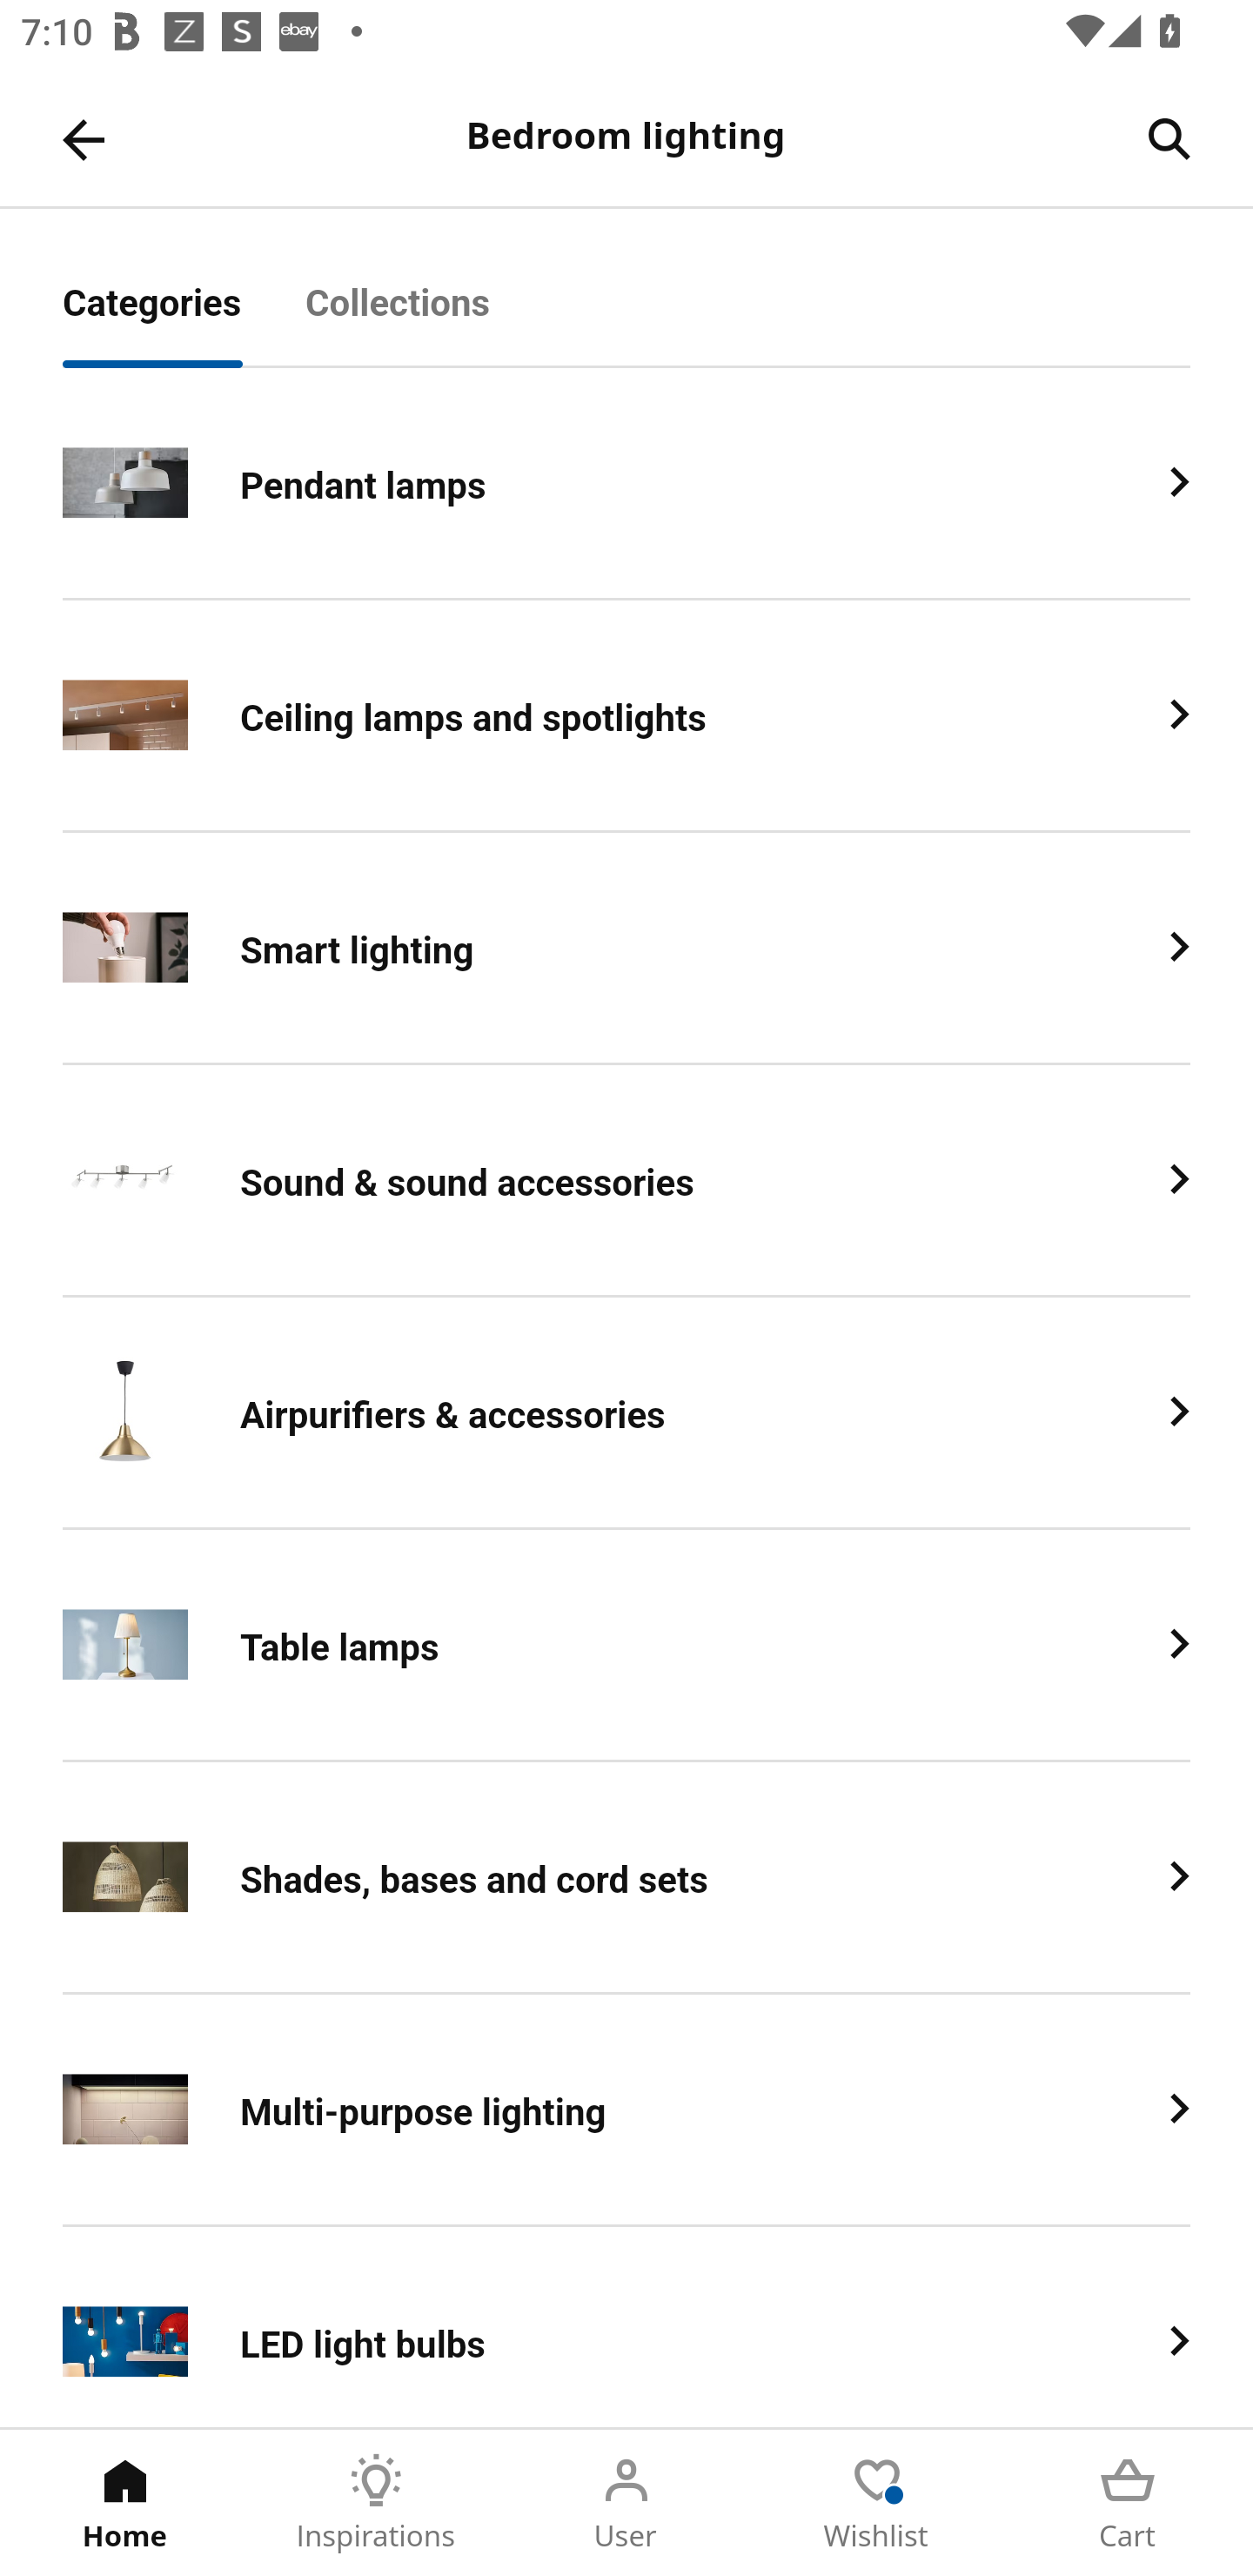  What do you see at coordinates (877, 2503) in the screenshot?
I see `Wishlist
Tab 4 of 5` at bounding box center [877, 2503].